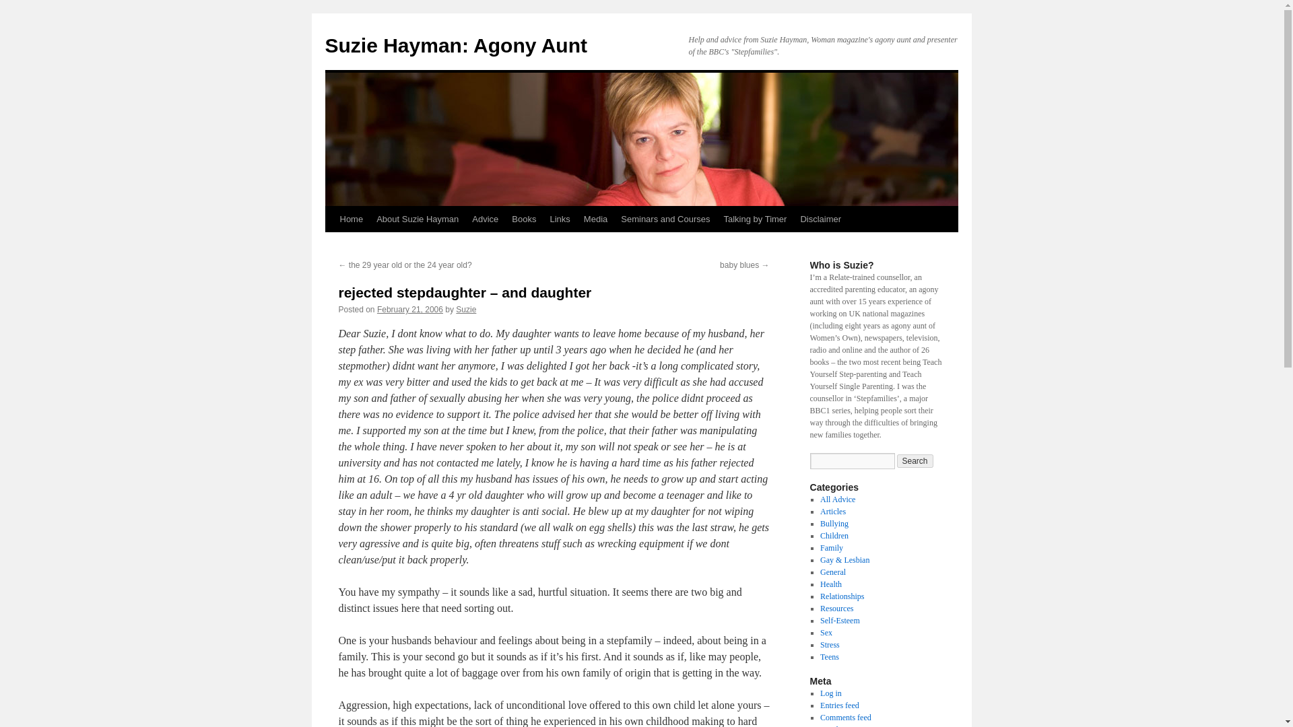  I want to click on Family, so click(831, 547).